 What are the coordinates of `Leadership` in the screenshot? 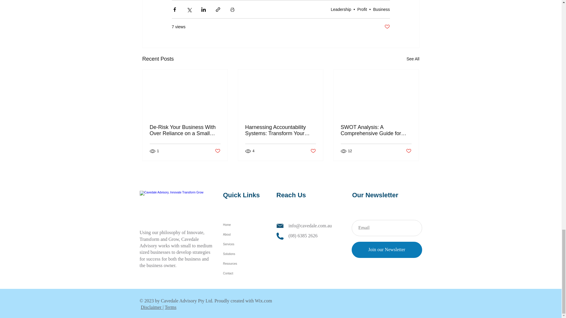 It's located at (341, 9).